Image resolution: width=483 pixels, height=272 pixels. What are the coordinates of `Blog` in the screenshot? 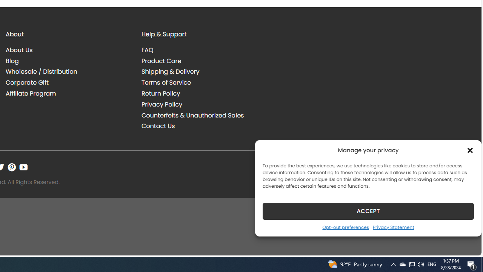 It's located at (12, 60).